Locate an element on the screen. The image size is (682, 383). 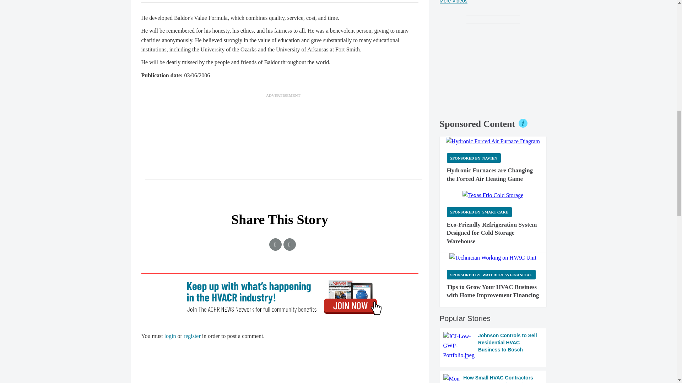
Sponsored by Watercress Financial is located at coordinates (491, 274).